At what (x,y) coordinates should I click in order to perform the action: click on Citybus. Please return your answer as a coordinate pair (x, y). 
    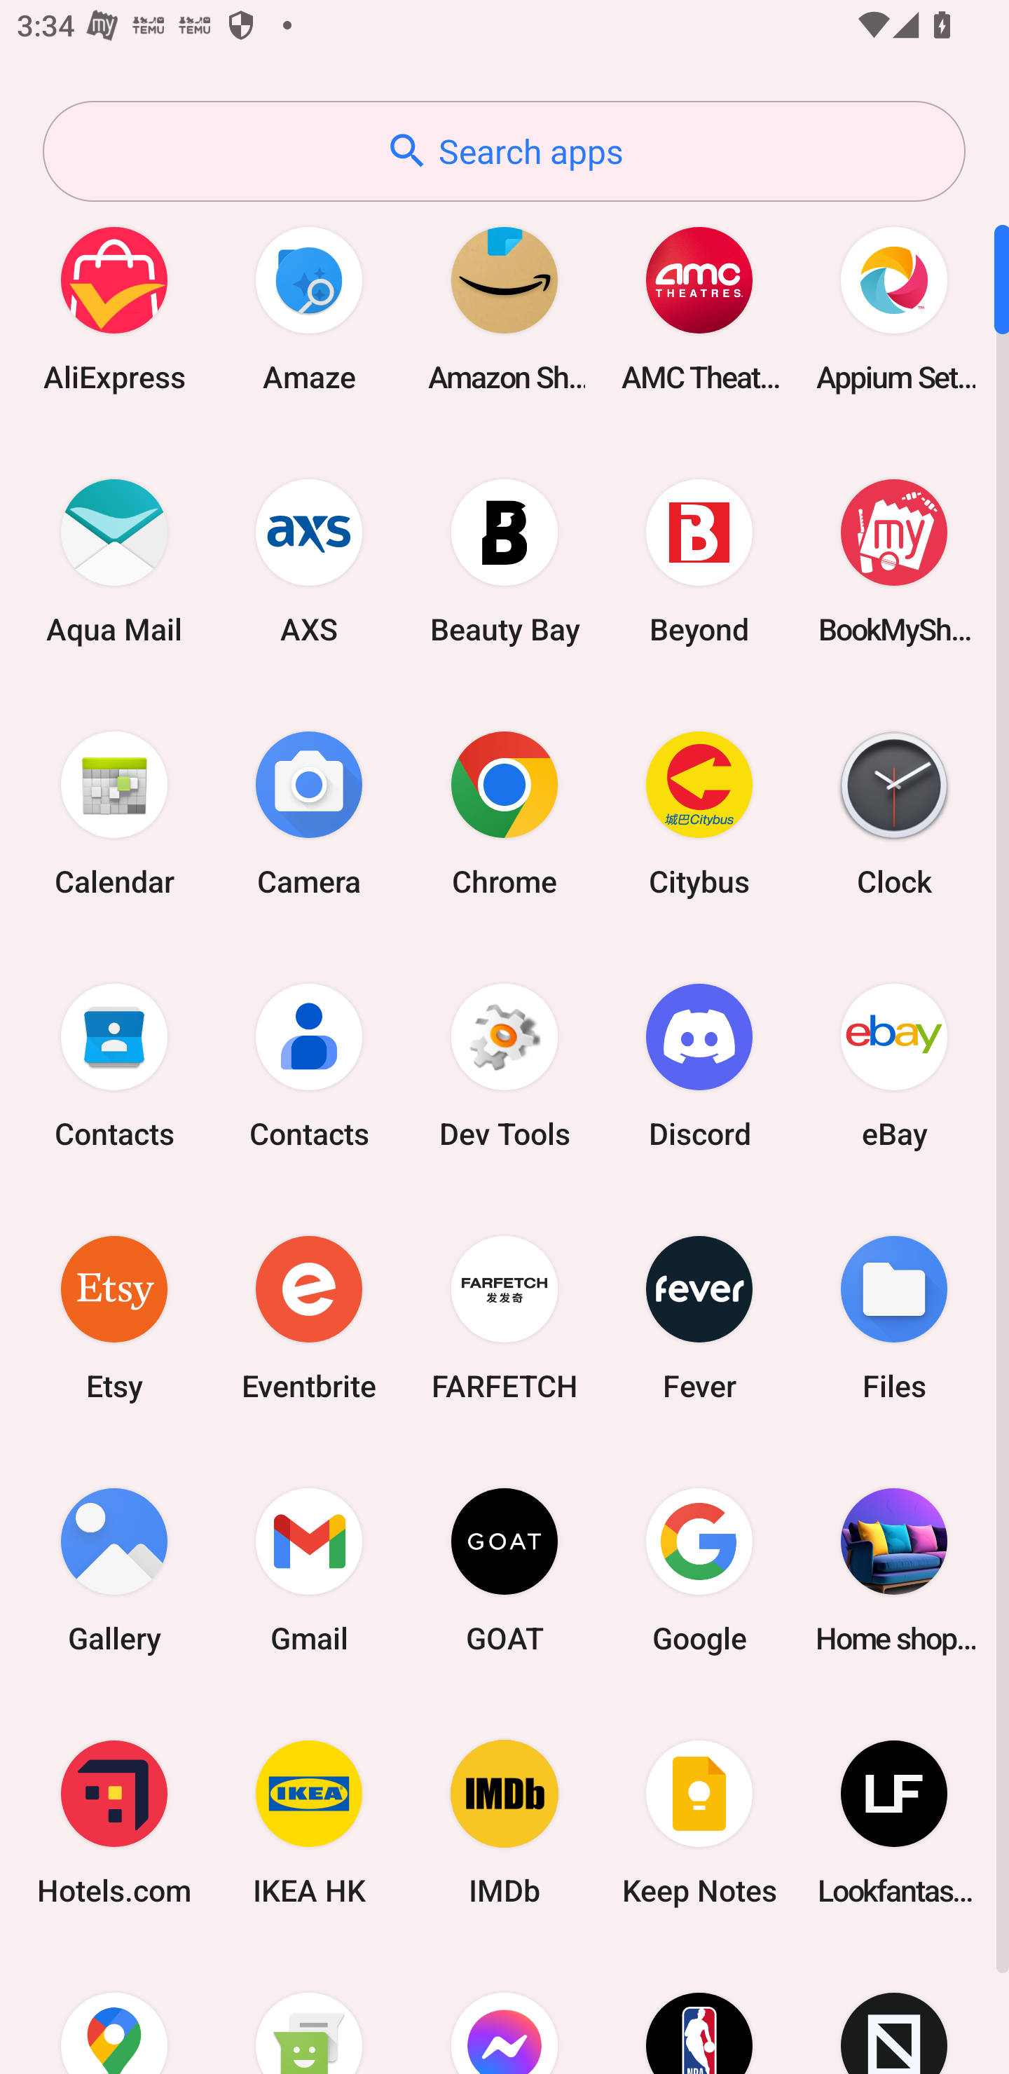
    Looking at the image, I should click on (699, 813).